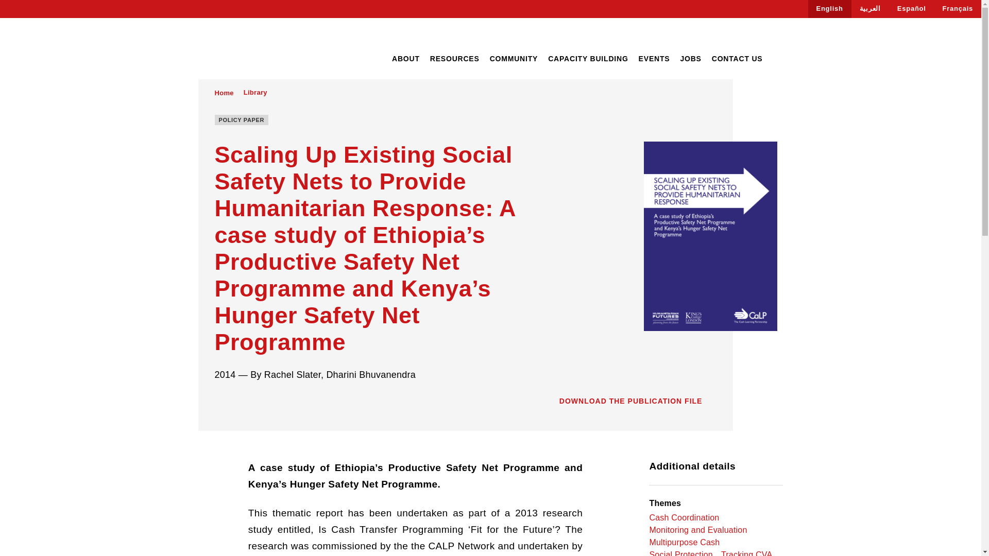 This screenshot has width=989, height=556. What do you see at coordinates (405, 59) in the screenshot?
I see `ABOUT` at bounding box center [405, 59].